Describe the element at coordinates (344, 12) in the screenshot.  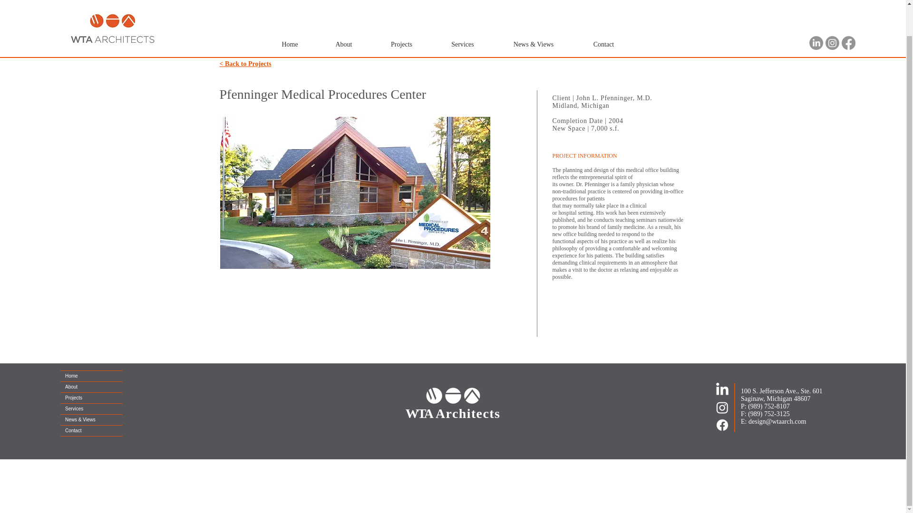
I see `About` at that location.